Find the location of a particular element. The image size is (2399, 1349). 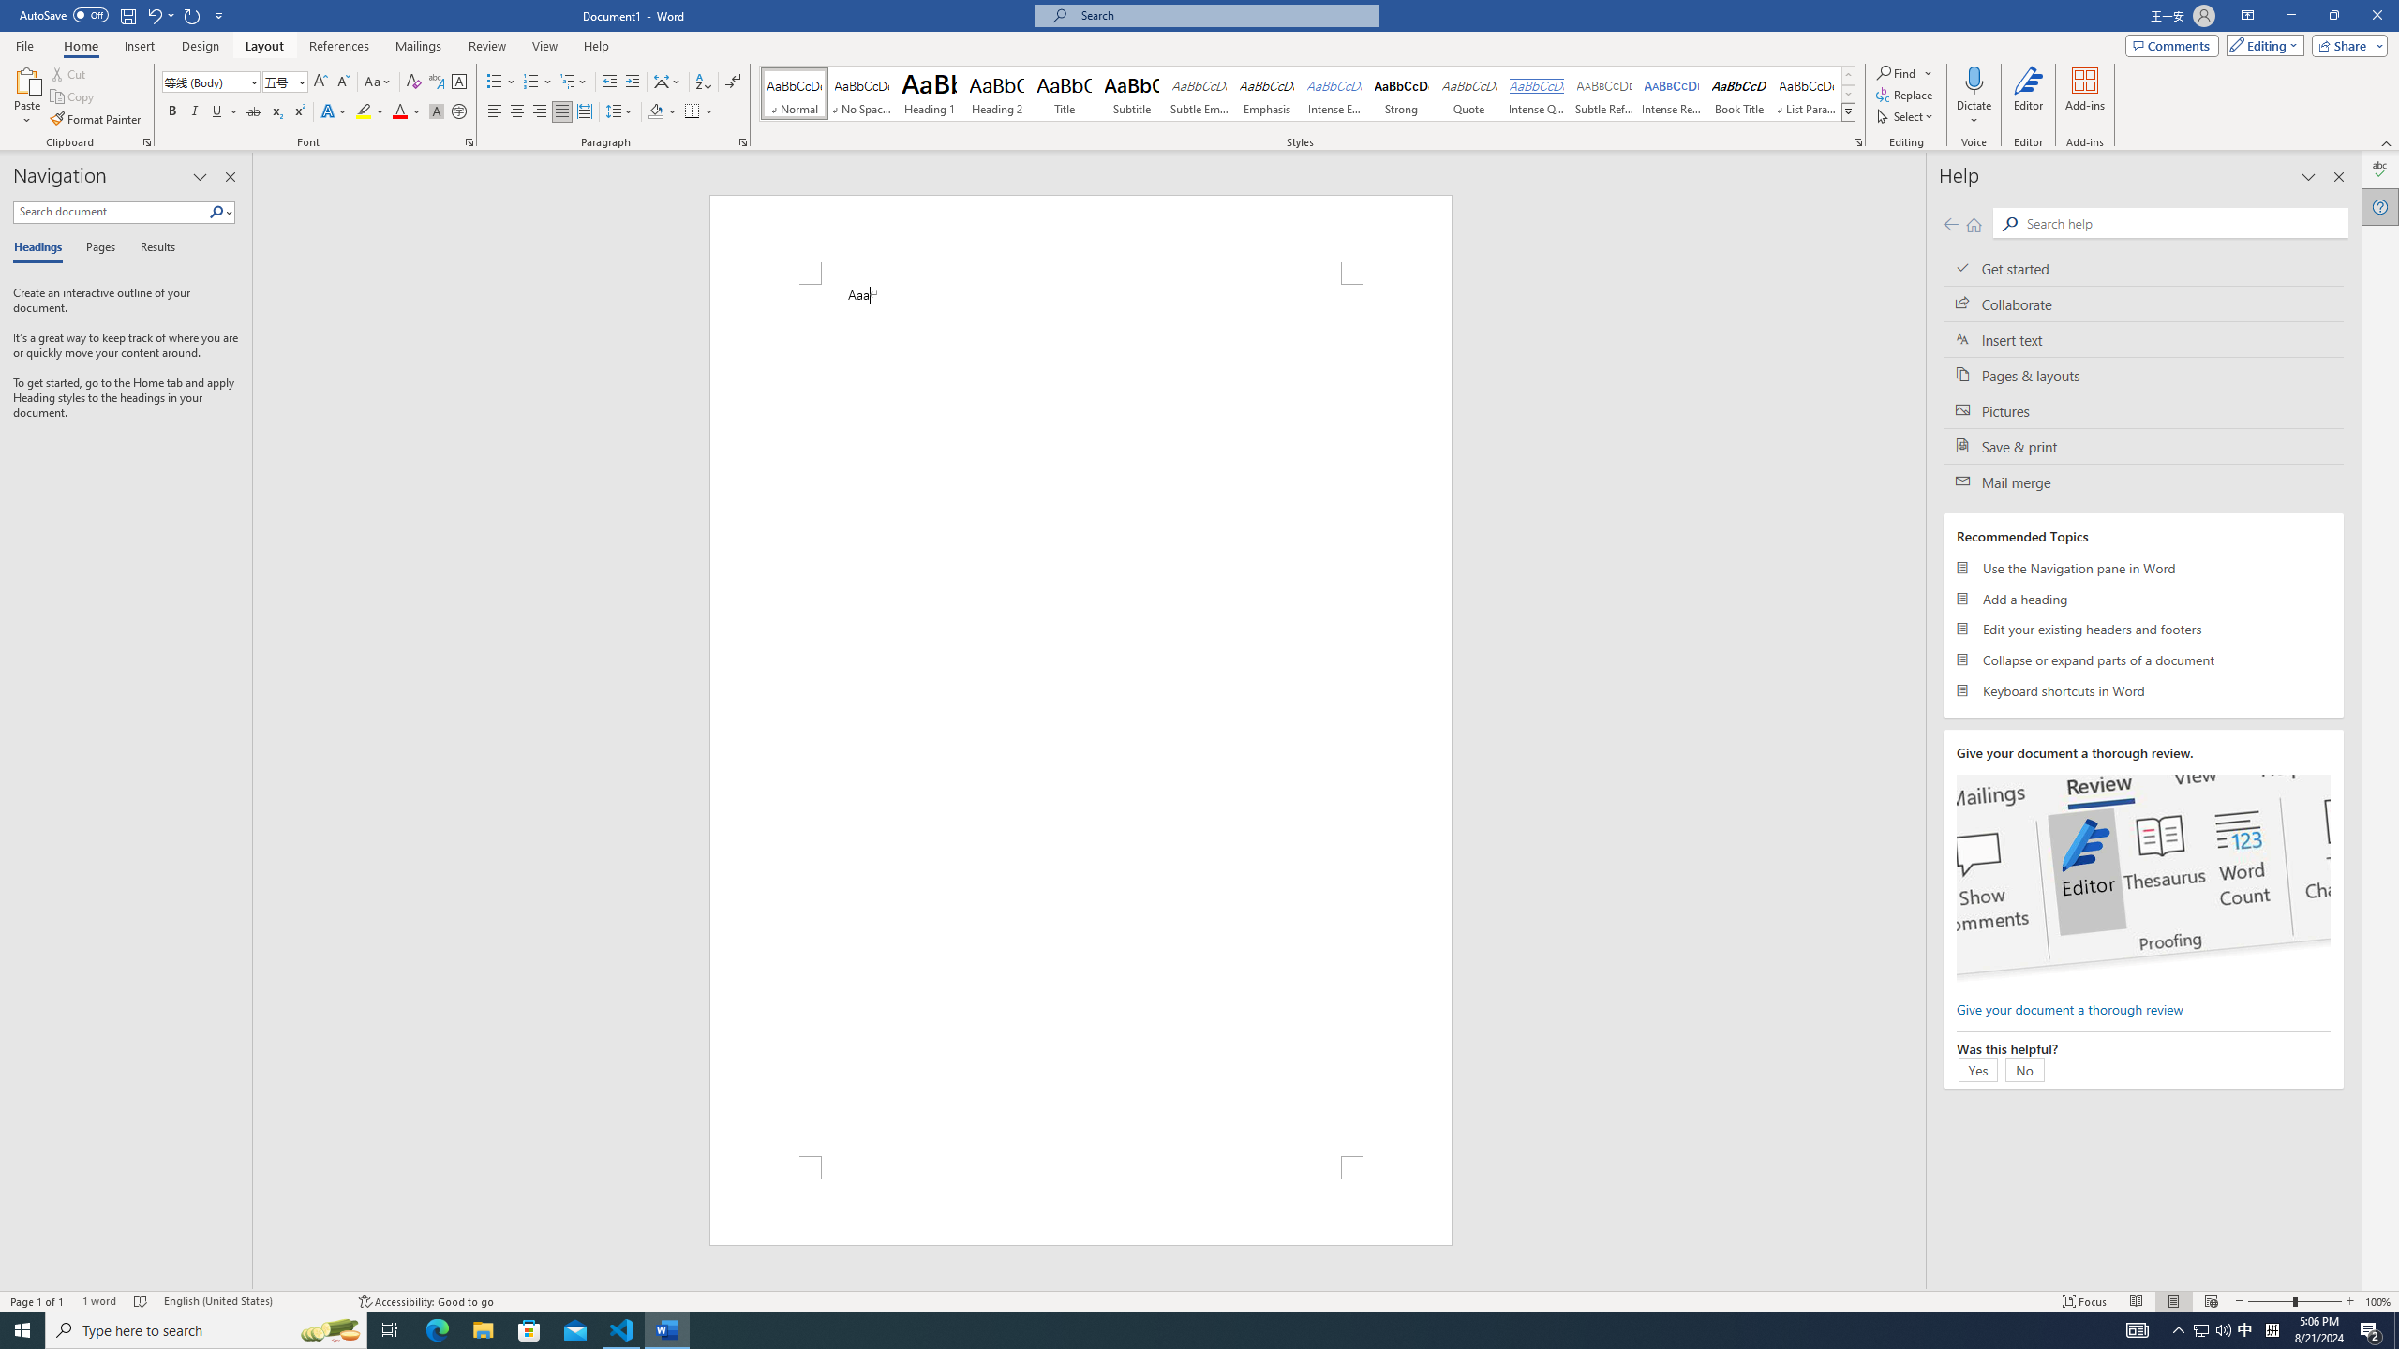

Text Highlight Color is located at coordinates (370, 112).